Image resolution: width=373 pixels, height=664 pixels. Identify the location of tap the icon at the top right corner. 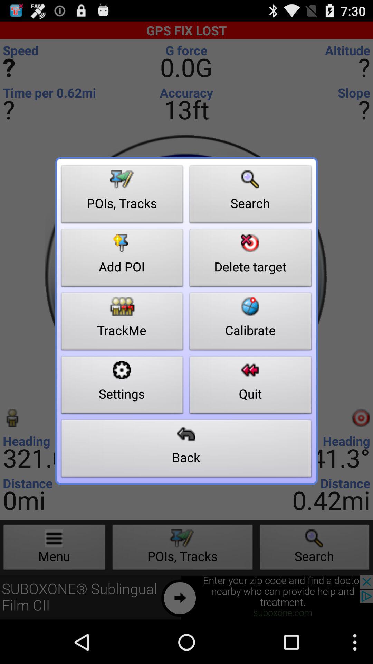
(251, 196).